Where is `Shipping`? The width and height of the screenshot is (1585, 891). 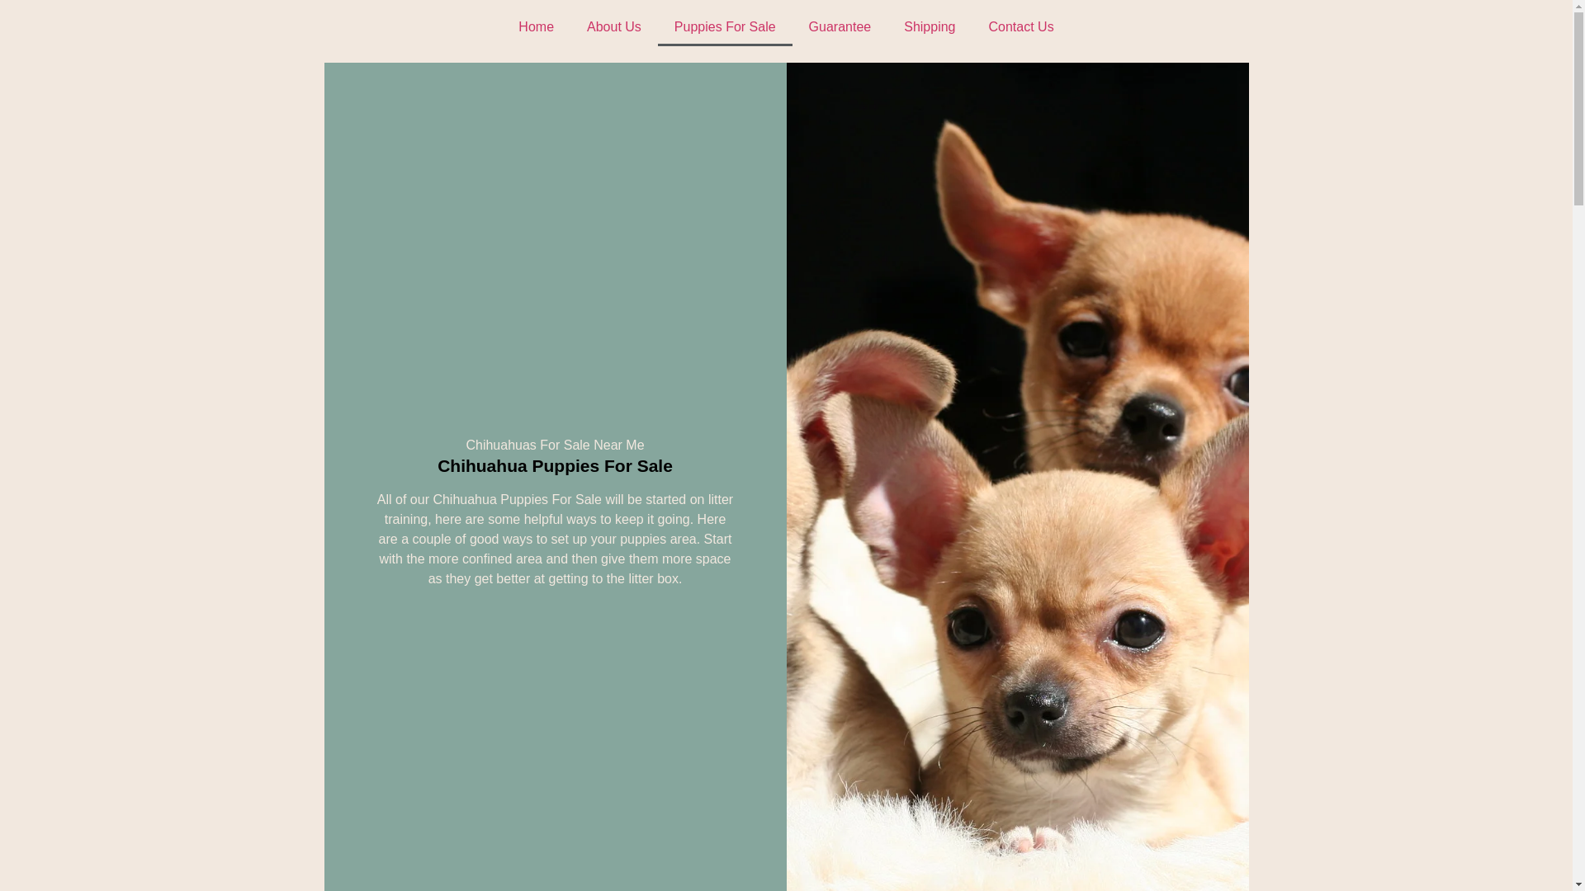
Shipping is located at coordinates (930, 26).